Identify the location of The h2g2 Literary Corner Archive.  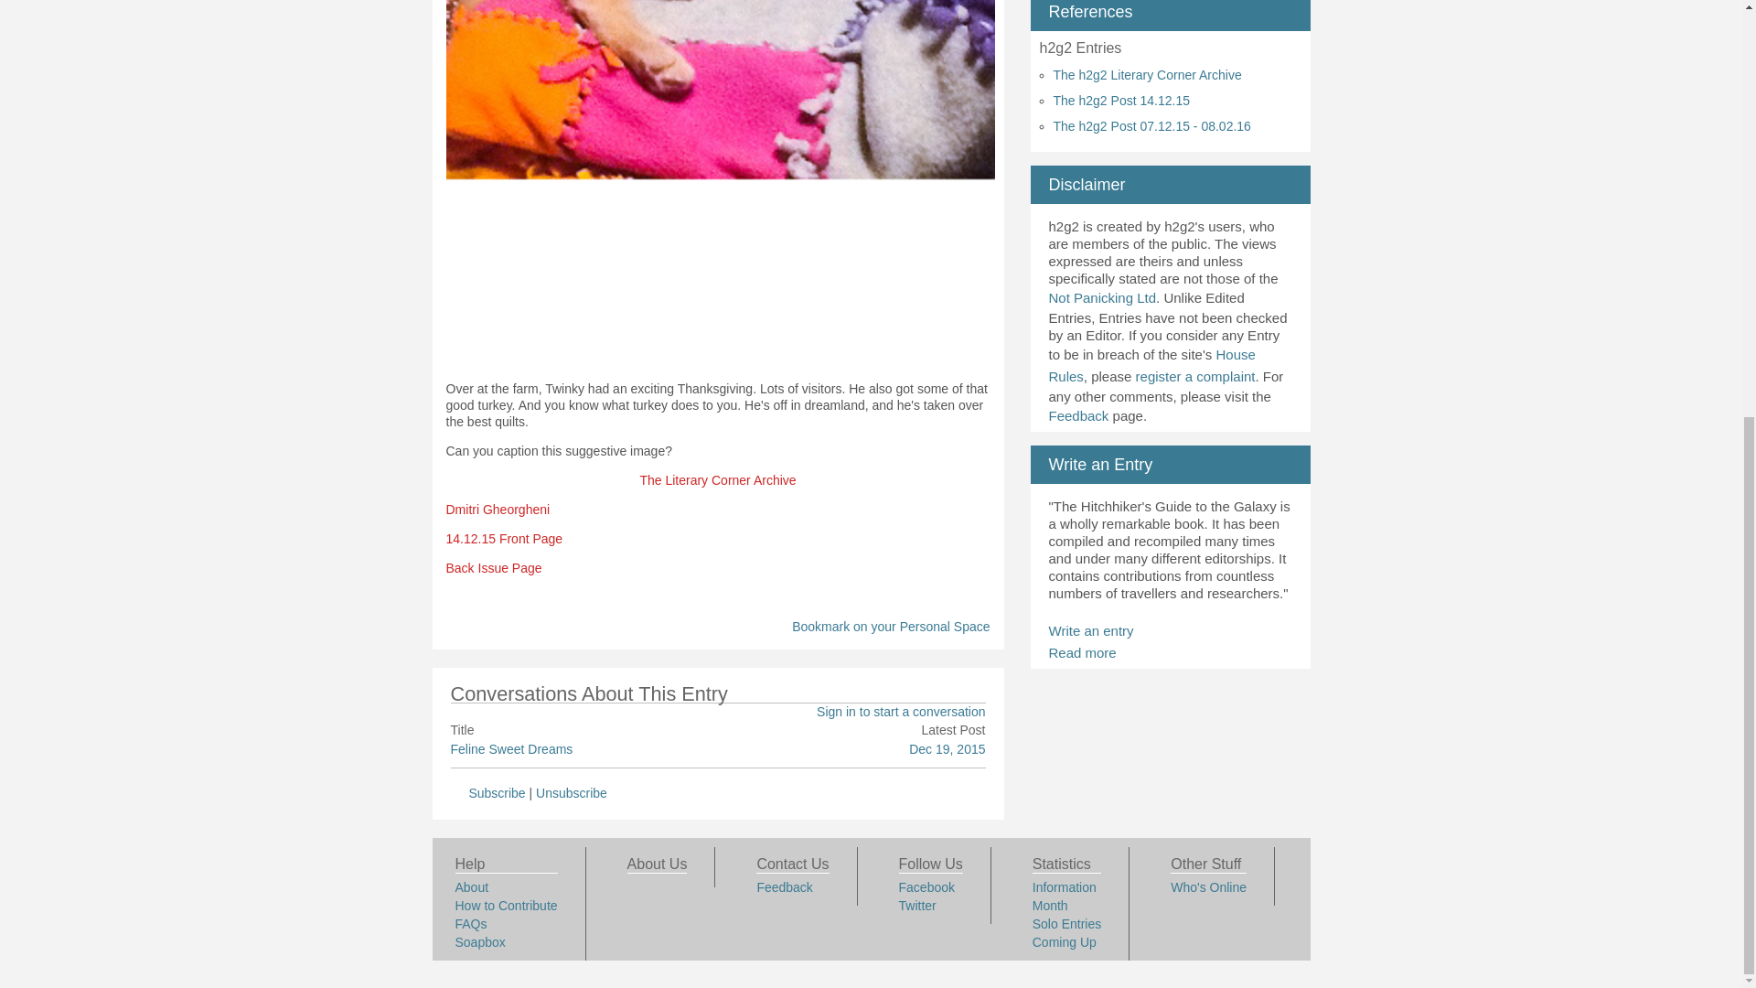
(1147, 75).